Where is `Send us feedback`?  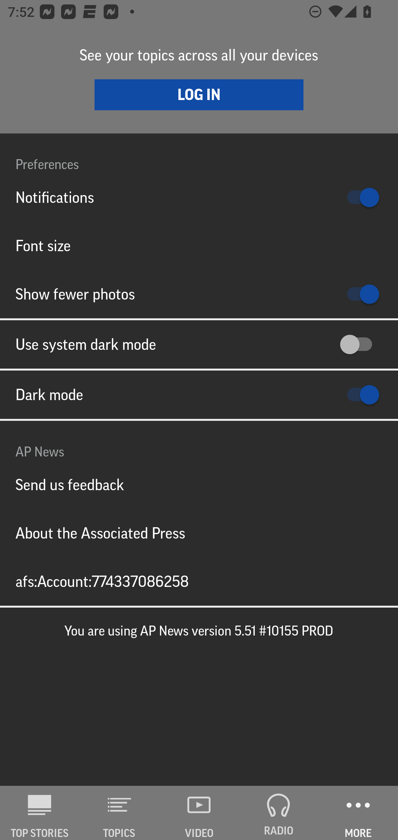 Send us feedback is located at coordinates (199, 485).